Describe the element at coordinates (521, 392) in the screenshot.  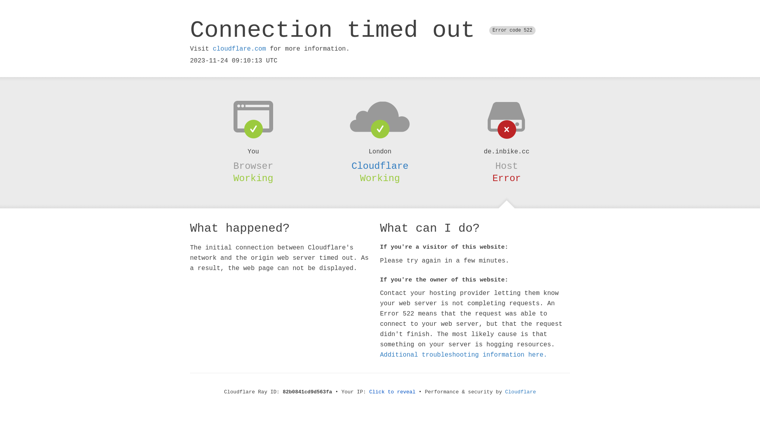
I see `Cloudflare` at that location.